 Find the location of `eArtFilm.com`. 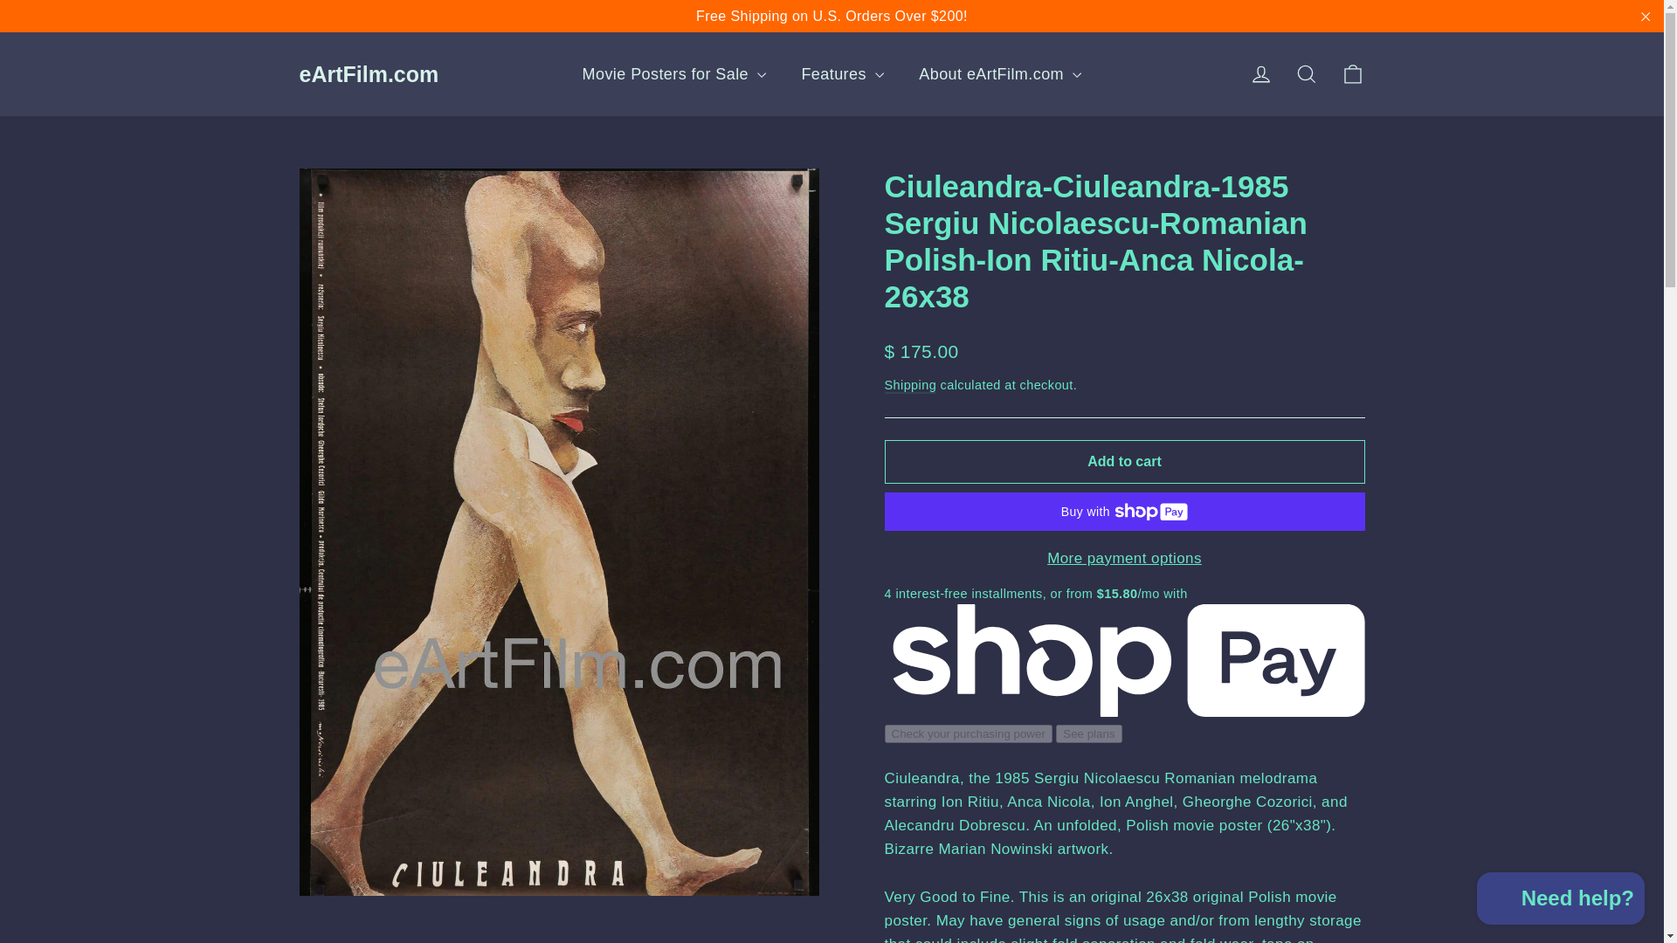

eArtFilm.com is located at coordinates (368, 74).